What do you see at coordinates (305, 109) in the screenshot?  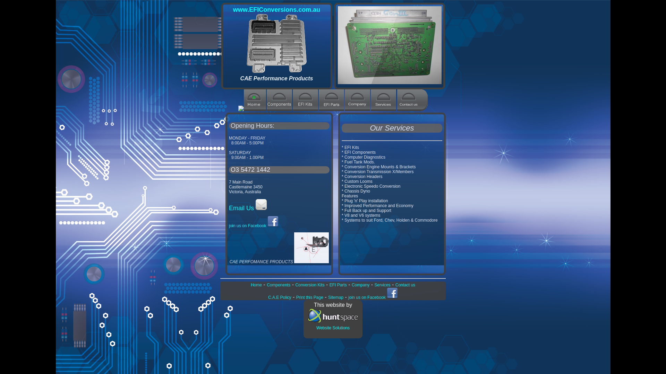 I see `CAE EFI Conversion Kits.` at bounding box center [305, 109].